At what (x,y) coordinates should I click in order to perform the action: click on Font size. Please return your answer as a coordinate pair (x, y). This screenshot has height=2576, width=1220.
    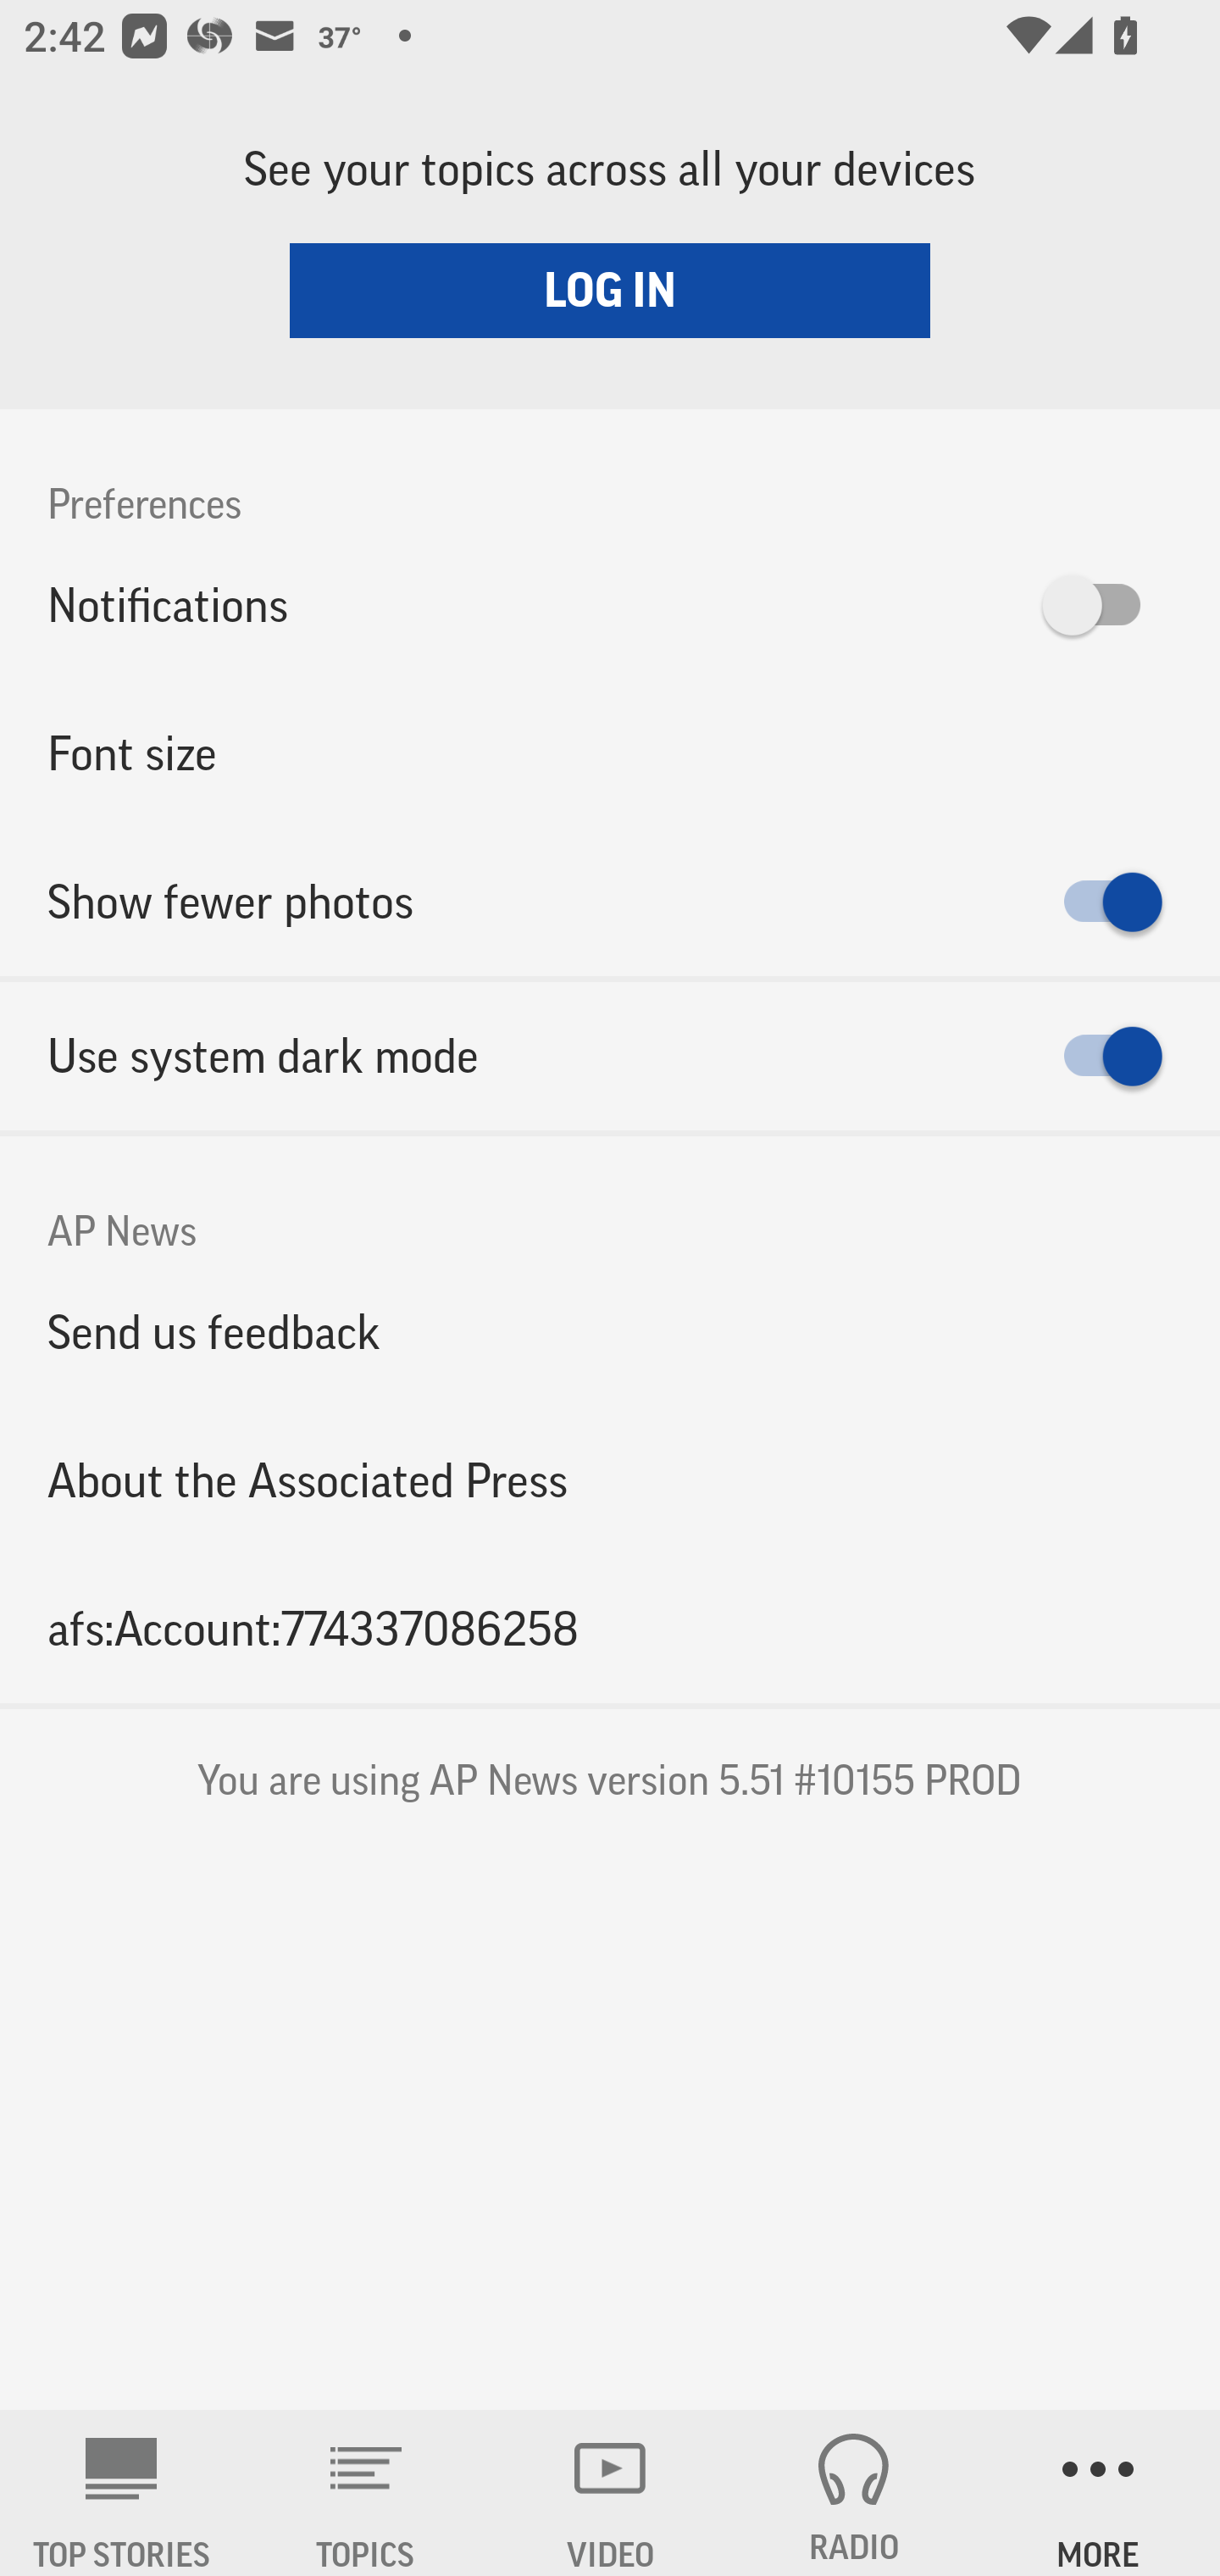
    Looking at the image, I should click on (610, 752).